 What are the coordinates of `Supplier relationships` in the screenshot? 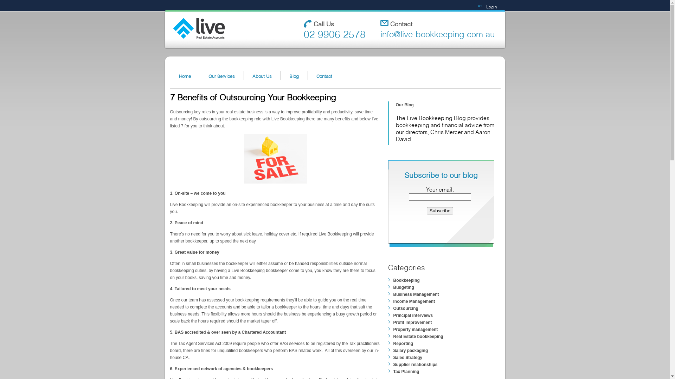 It's located at (449, 365).